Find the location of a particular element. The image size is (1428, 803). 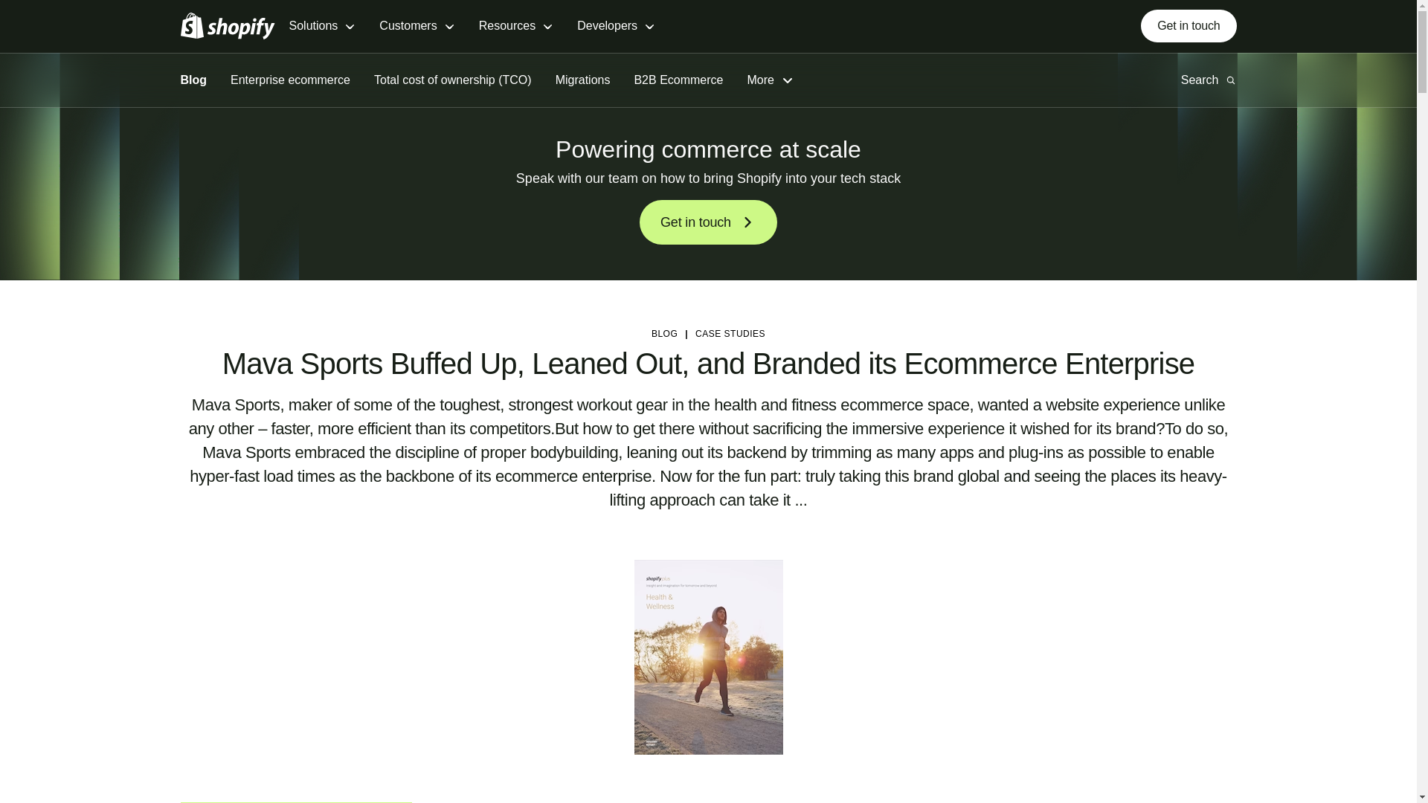

Developers is located at coordinates (616, 27).